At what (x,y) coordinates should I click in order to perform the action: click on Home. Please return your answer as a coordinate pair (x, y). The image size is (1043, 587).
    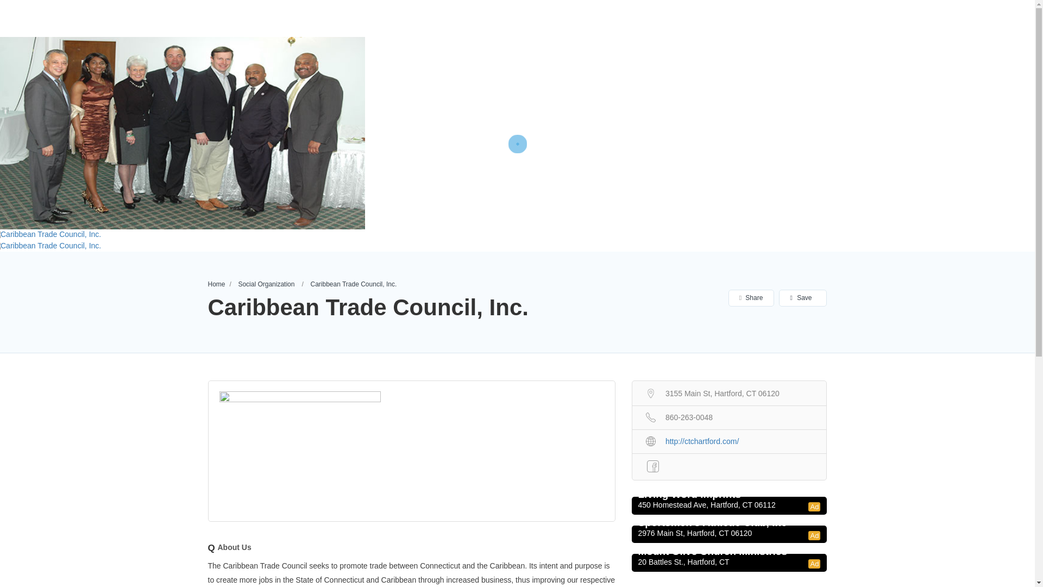
    Looking at the image, I should click on (216, 284).